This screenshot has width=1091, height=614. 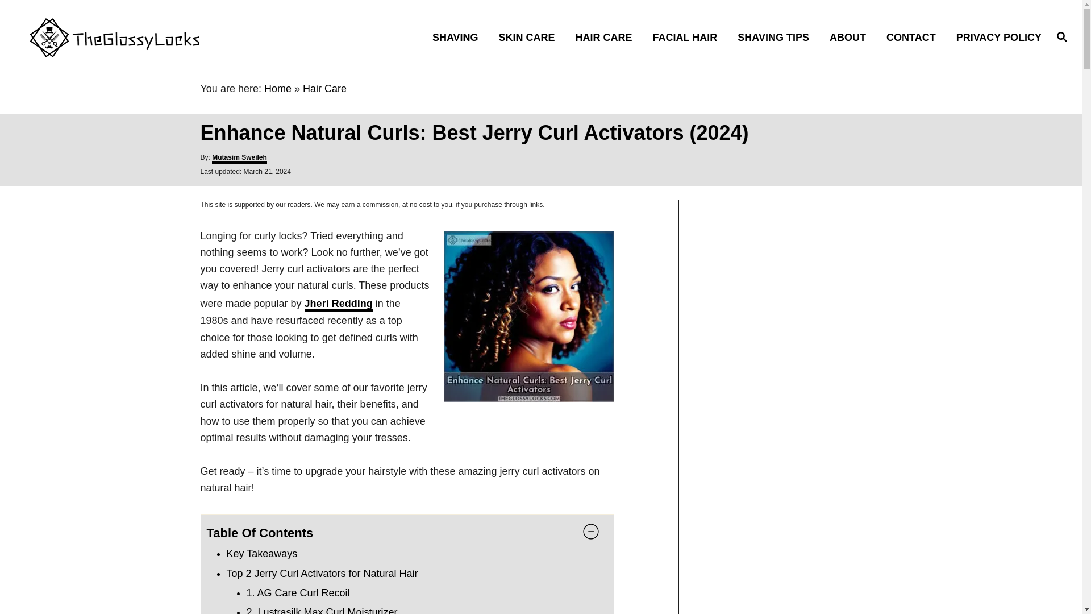 What do you see at coordinates (1061, 36) in the screenshot?
I see `Magnifying Glass` at bounding box center [1061, 36].